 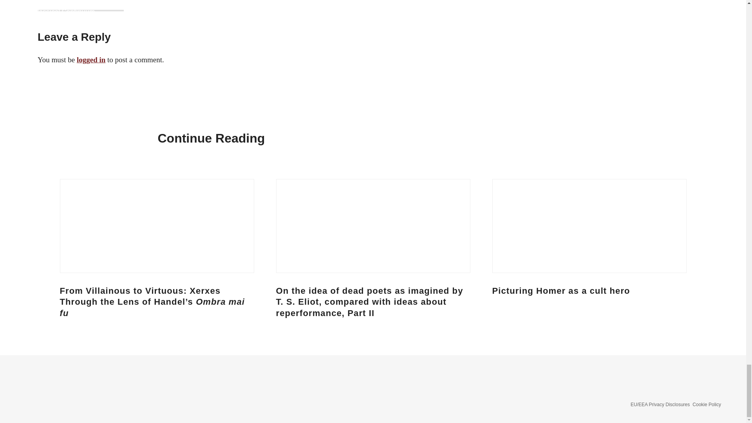 What do you see at coordinates (91, 60) in the screenshot?
I see `logged in` at bounding box center [91, 60].